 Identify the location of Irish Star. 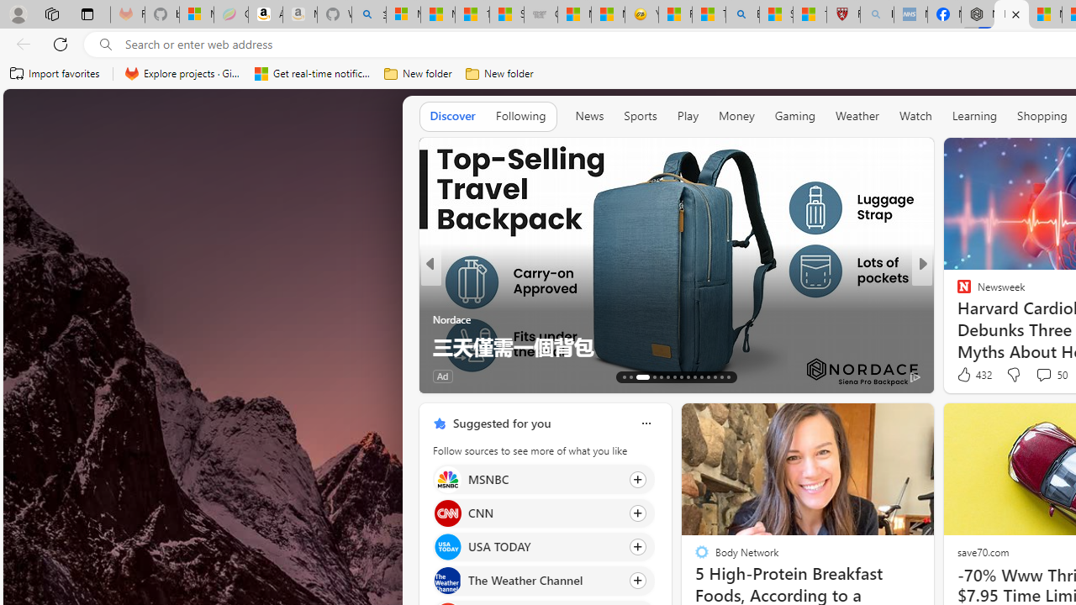
(957, 319).